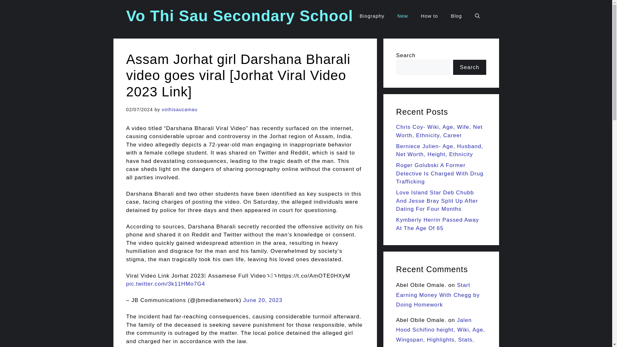 The image size is (617, 347). I want to click on Vo Thi Sau Secondary School, so click(239, 15).